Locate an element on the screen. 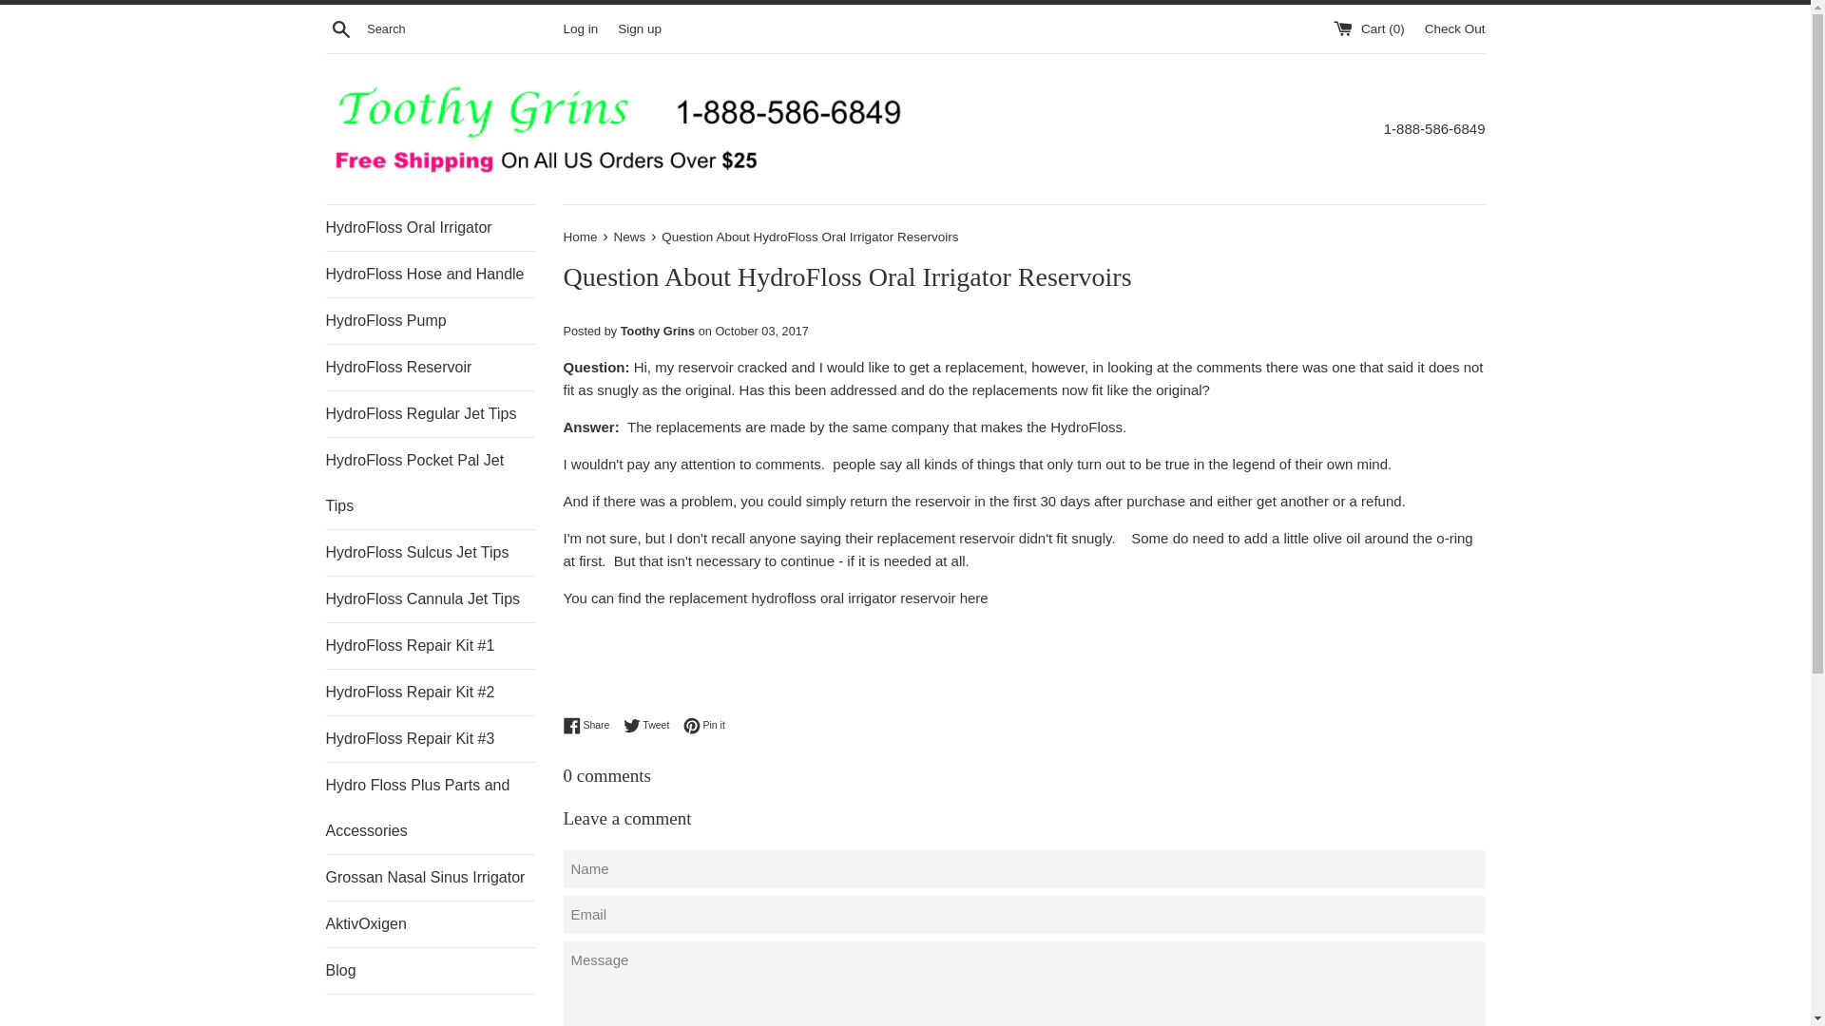 The width and height of the screenshot is (1825, 1026). Grossan Nasal Sinus Irrigator is located at coordinates (430, 274).